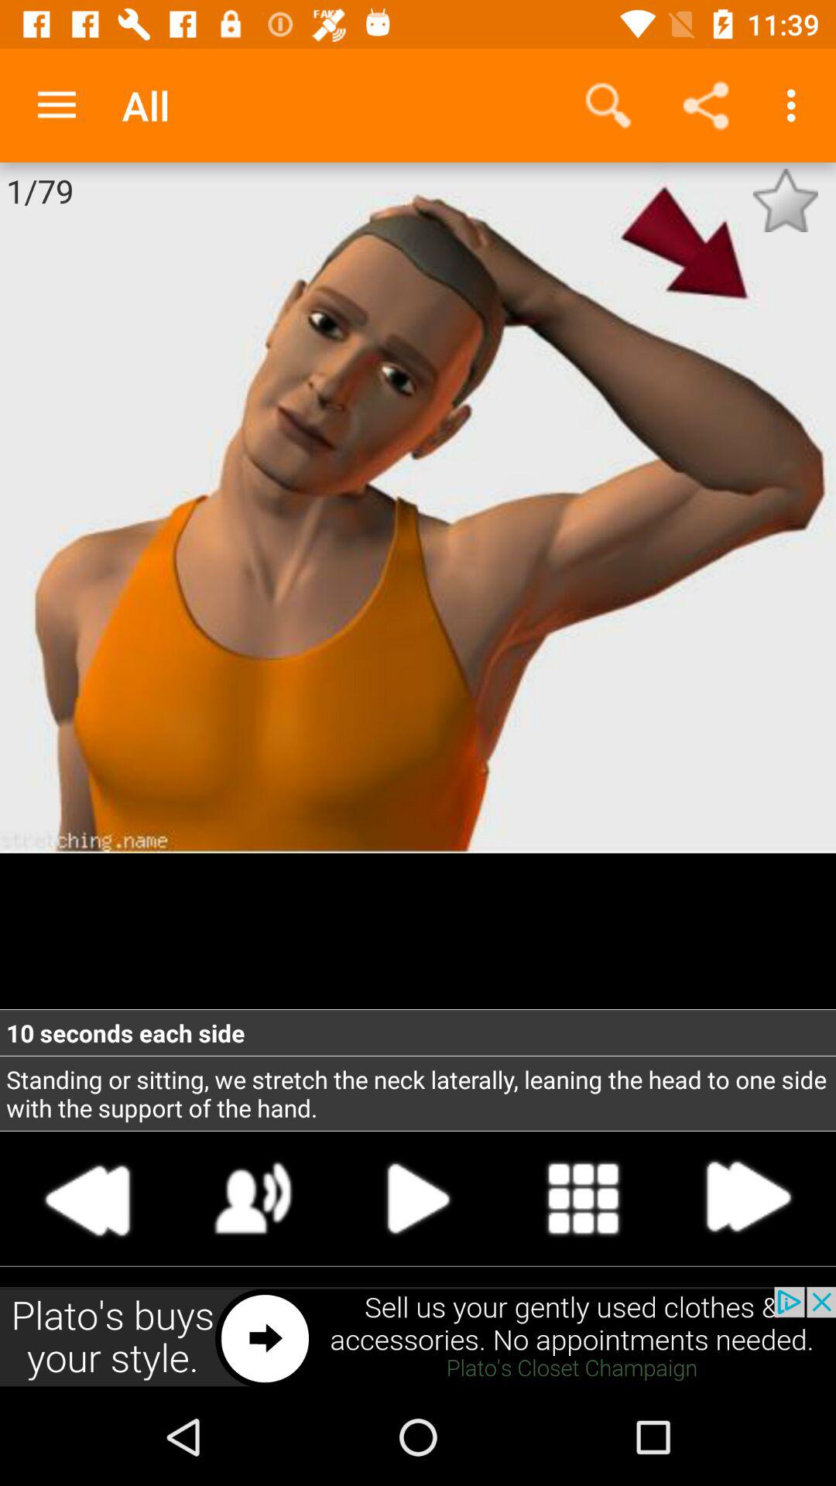 The height and width of the screenshot is (1486, 836). I want to click on next, so click(747, 1198).